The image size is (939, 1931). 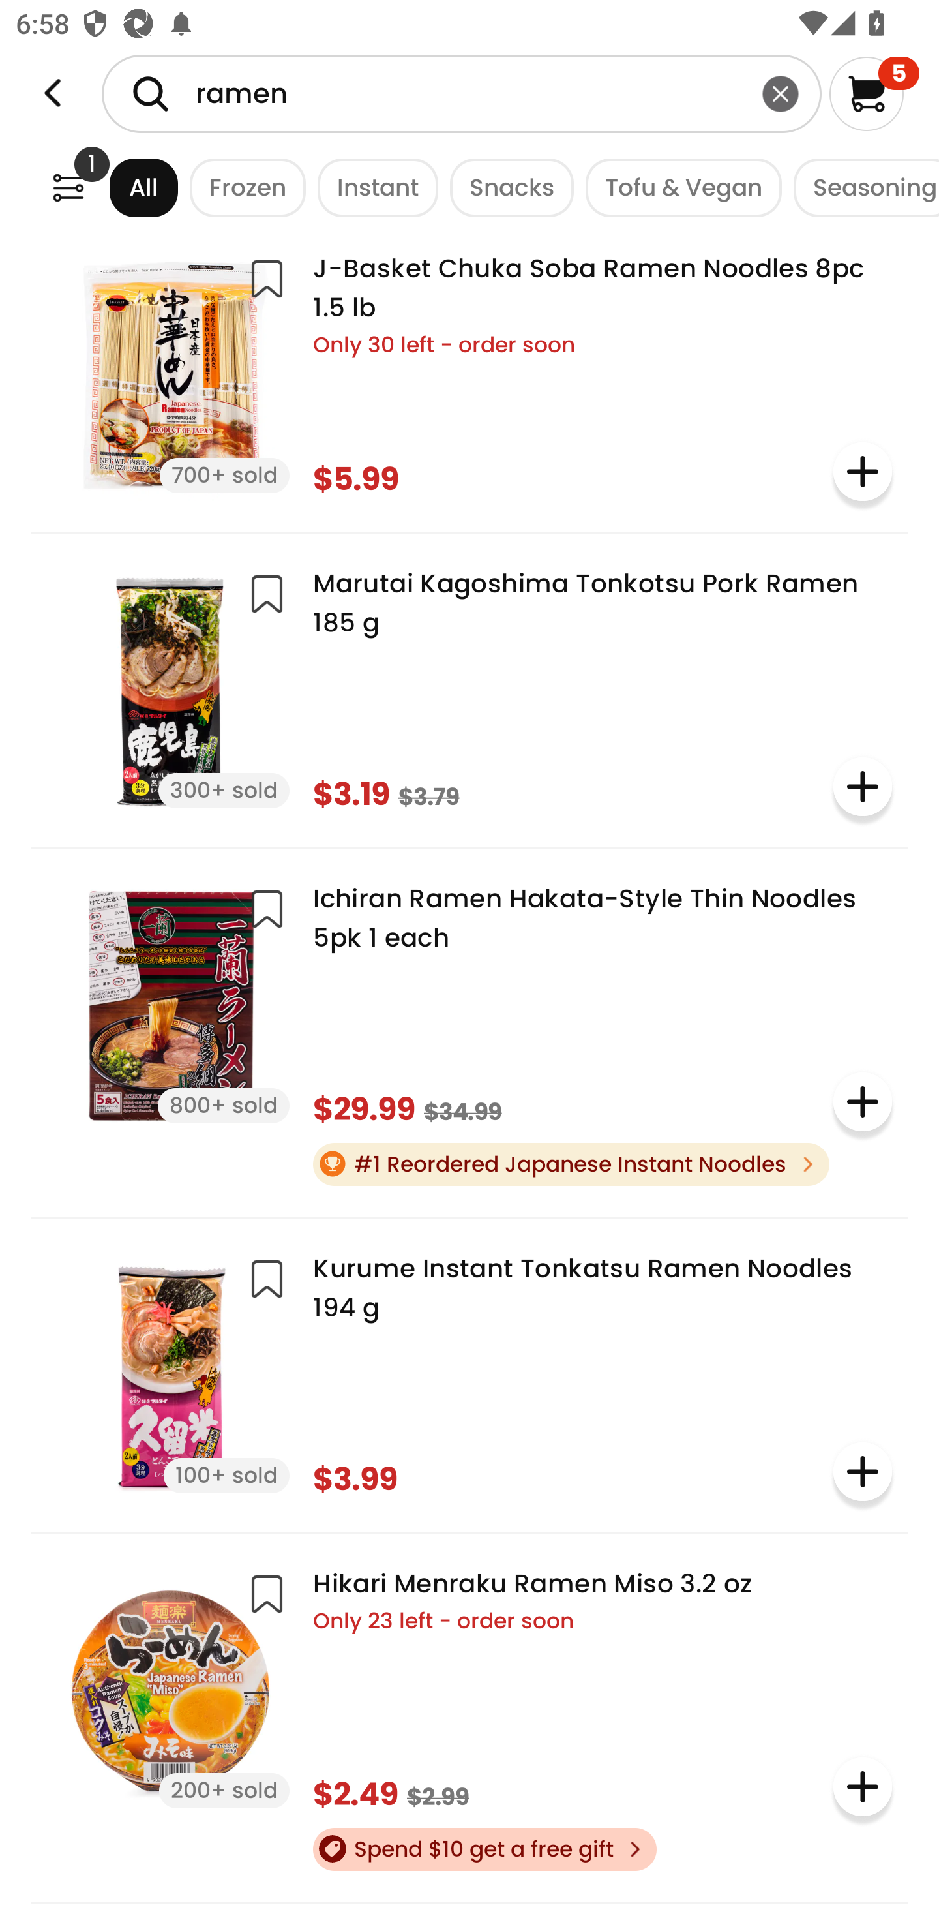 I want to click on Frozen, so click(x=242, y=187).